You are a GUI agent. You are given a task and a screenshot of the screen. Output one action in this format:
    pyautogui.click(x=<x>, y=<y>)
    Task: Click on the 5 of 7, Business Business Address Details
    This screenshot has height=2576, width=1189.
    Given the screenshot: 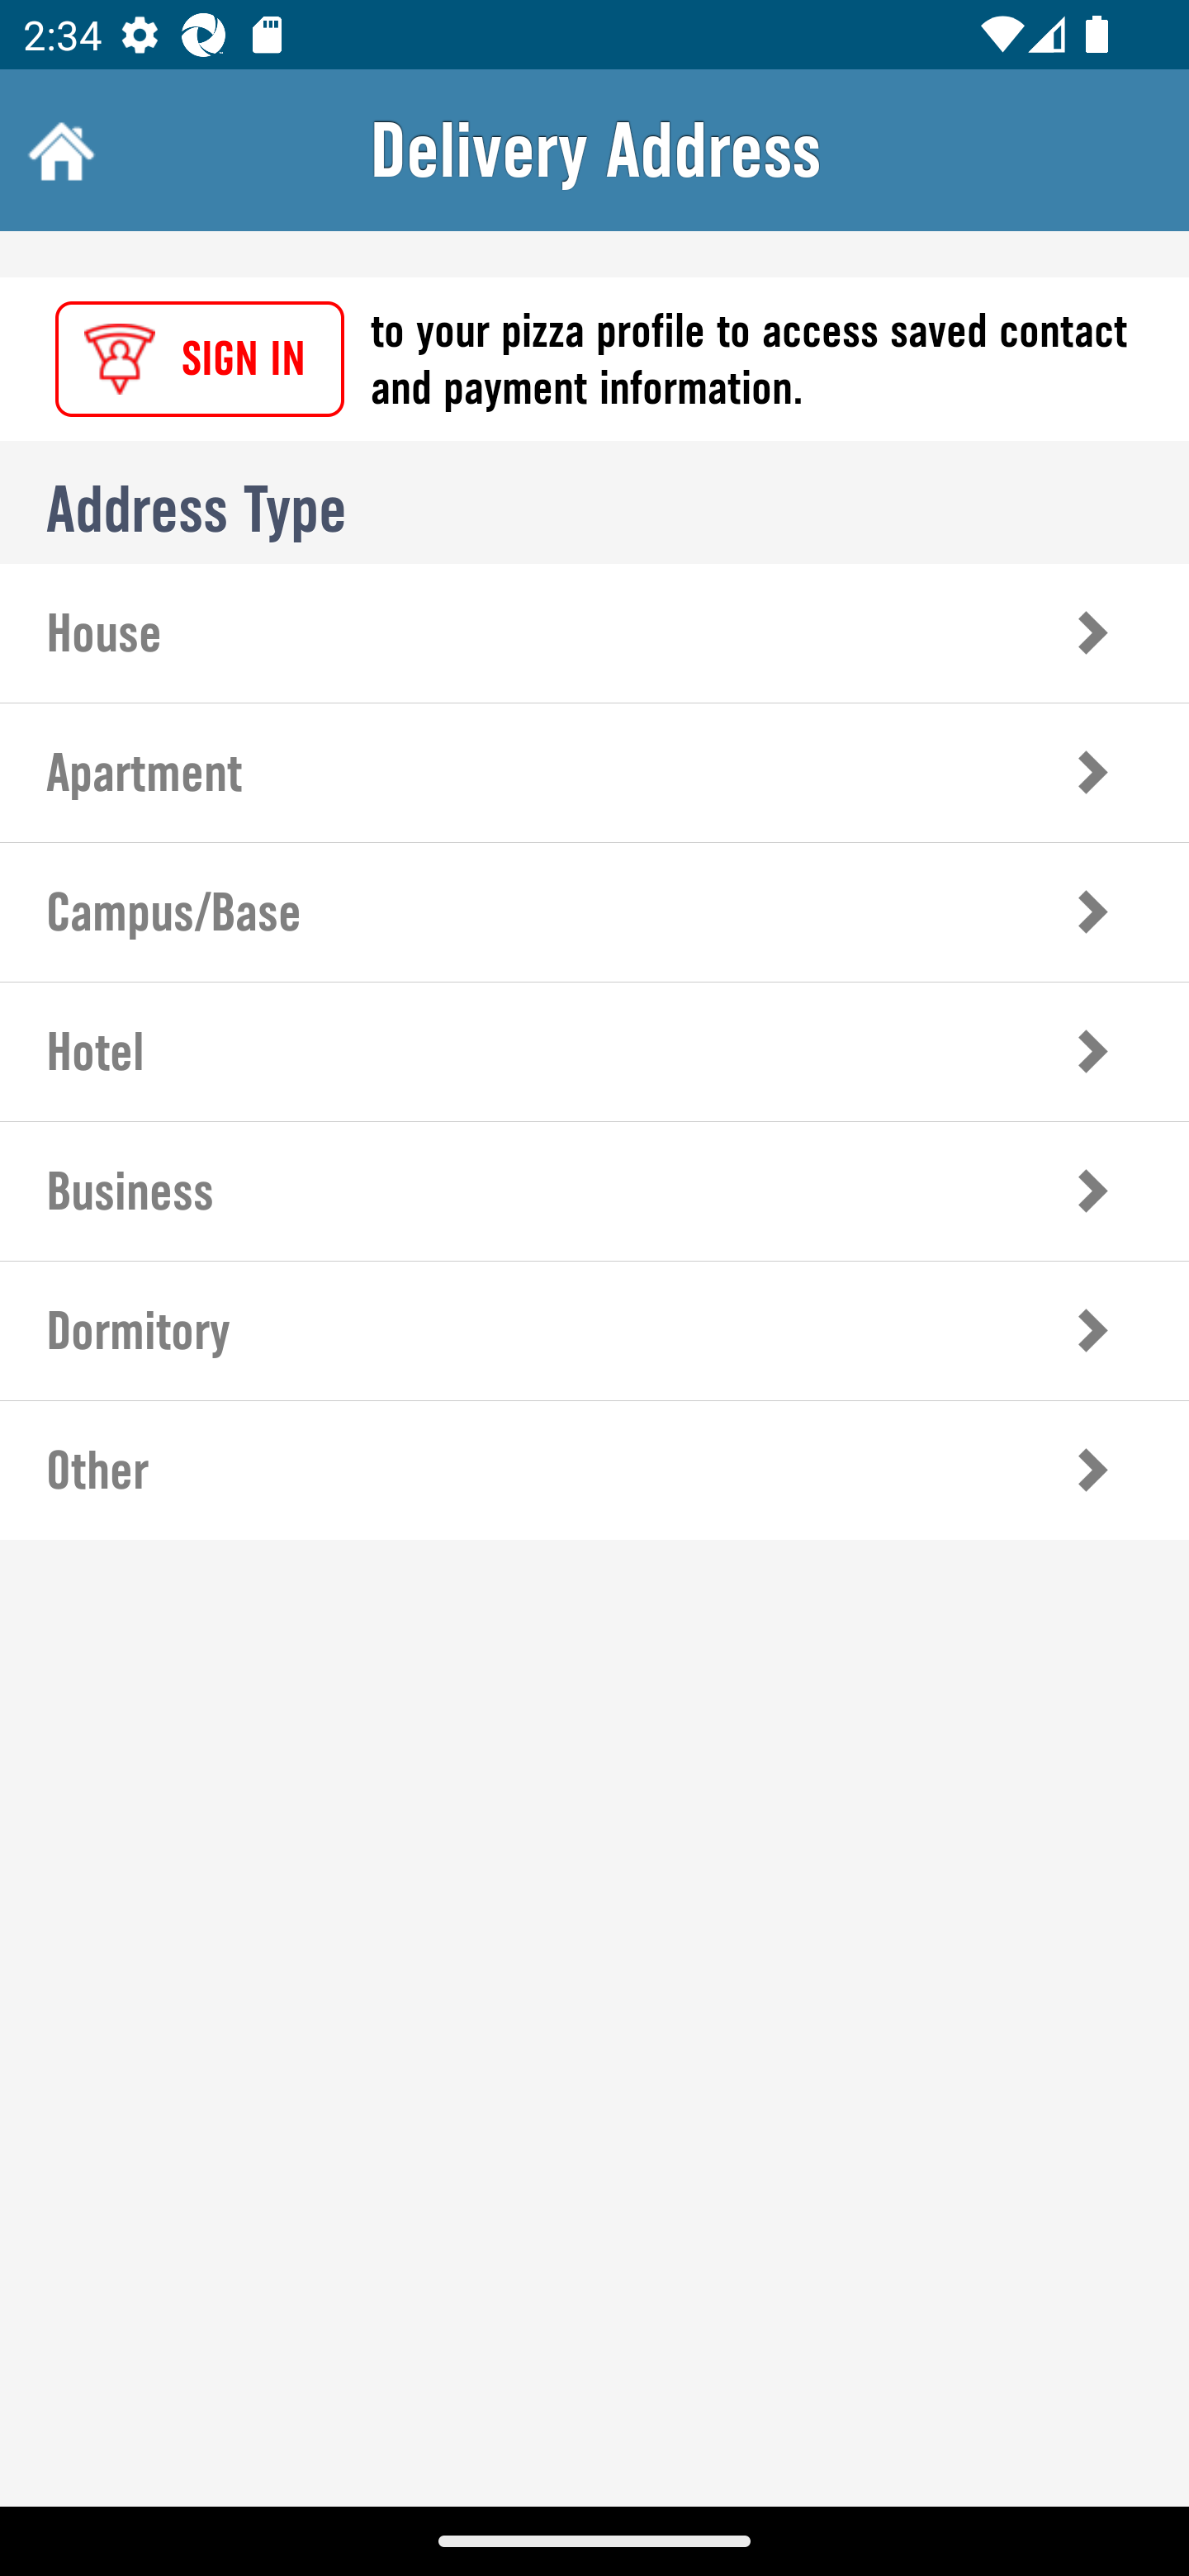 What is the action you would take?
    pyautogui.click(x=594, y=1191)
    